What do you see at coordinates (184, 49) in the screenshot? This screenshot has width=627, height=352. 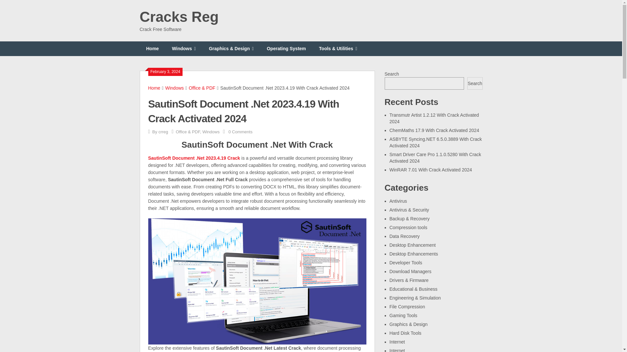 I see `Windows` at bounding box center [184, 49].